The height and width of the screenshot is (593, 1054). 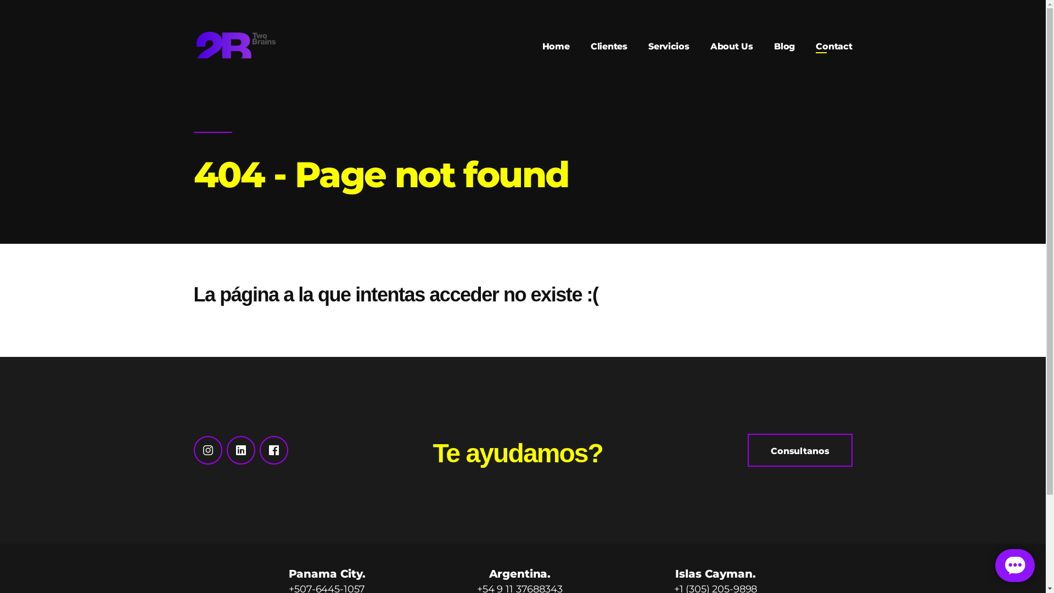 What do you see at coordinates (834, 46) in the screenshot?
I see `Contact` at bounding box center [834, 46].